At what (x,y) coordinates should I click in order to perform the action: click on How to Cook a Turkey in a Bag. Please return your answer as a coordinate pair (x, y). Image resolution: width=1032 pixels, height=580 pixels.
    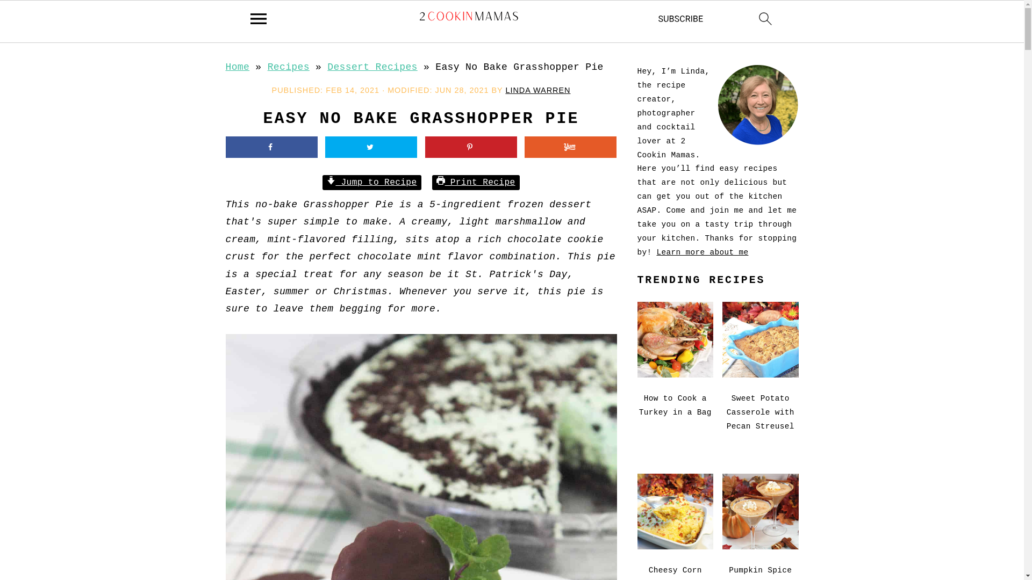
    Looking at the image, I should click on (676, 373).